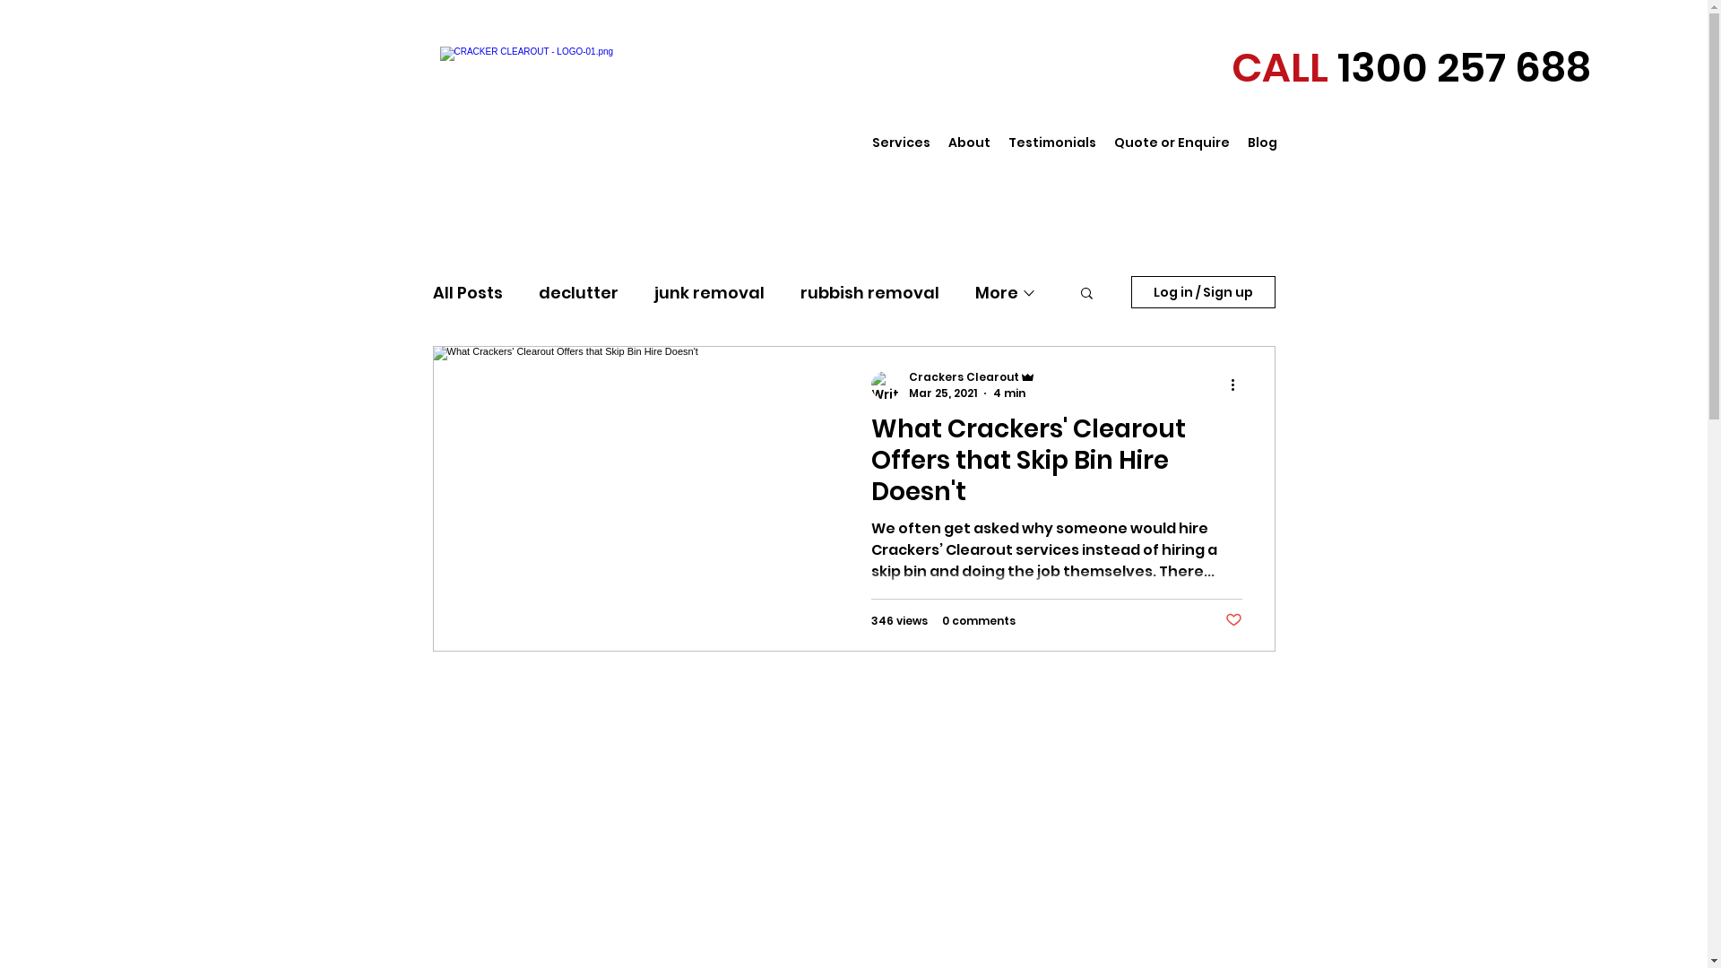 The image size is (1721, 968). What do you see at coordinates (970, 143) in the screenshot?
I see `About` at bounding box center [970, 143].